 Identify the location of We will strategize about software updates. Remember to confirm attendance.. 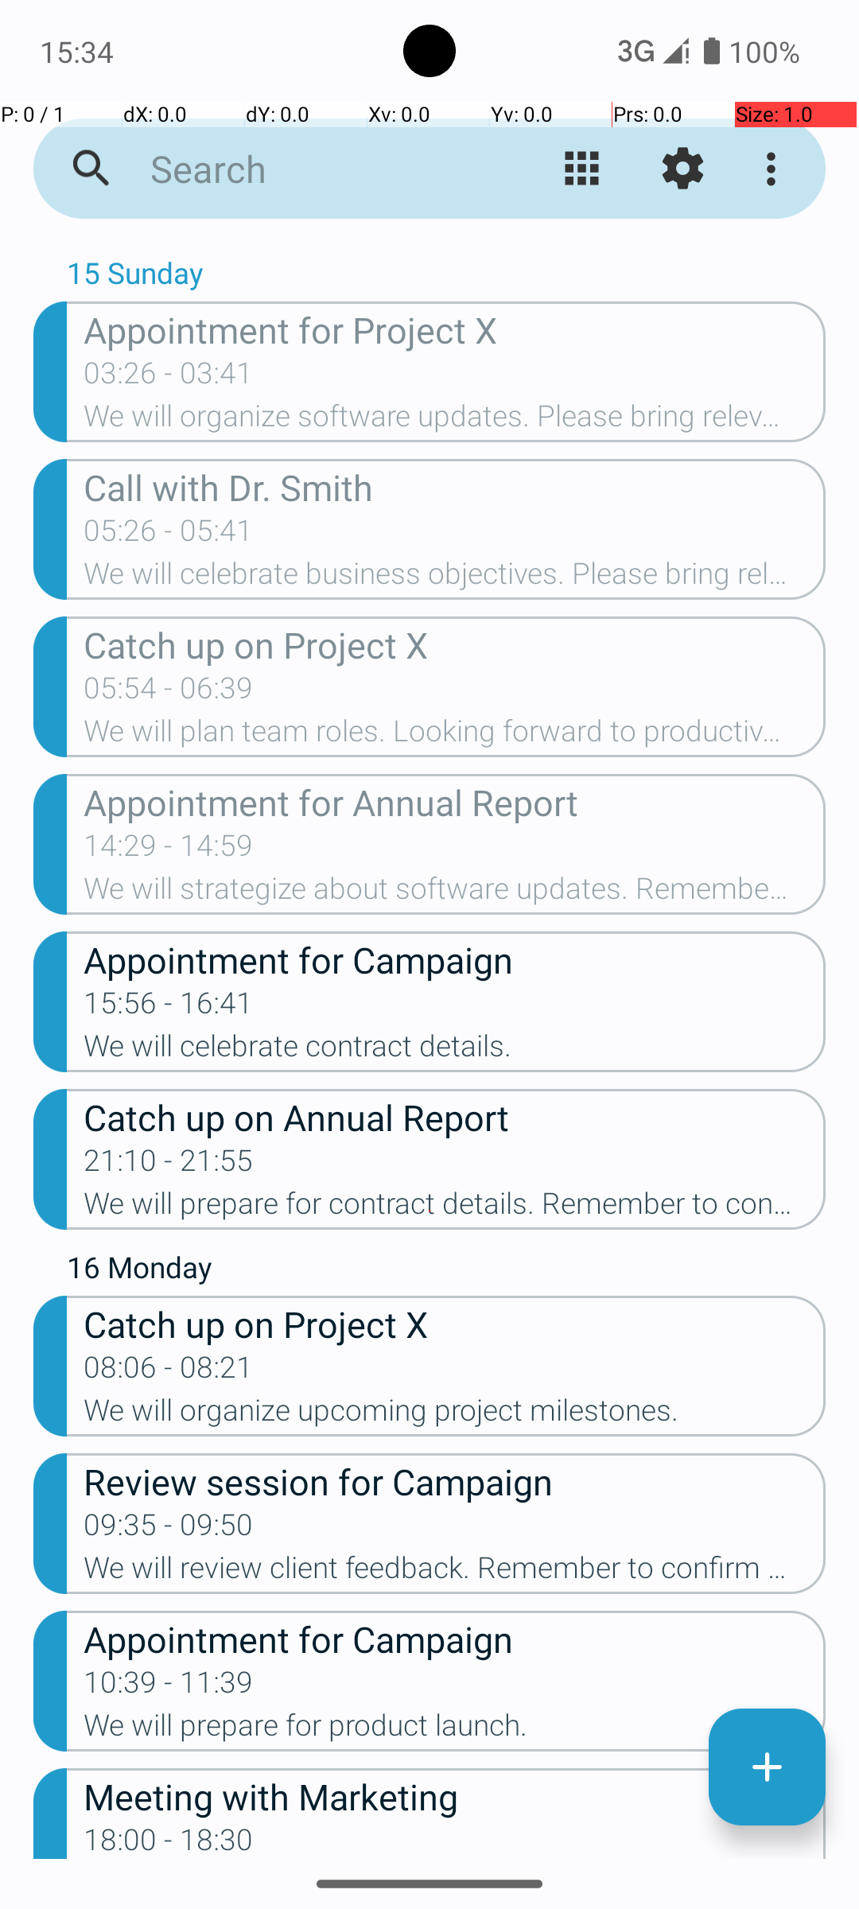
(455, 893).